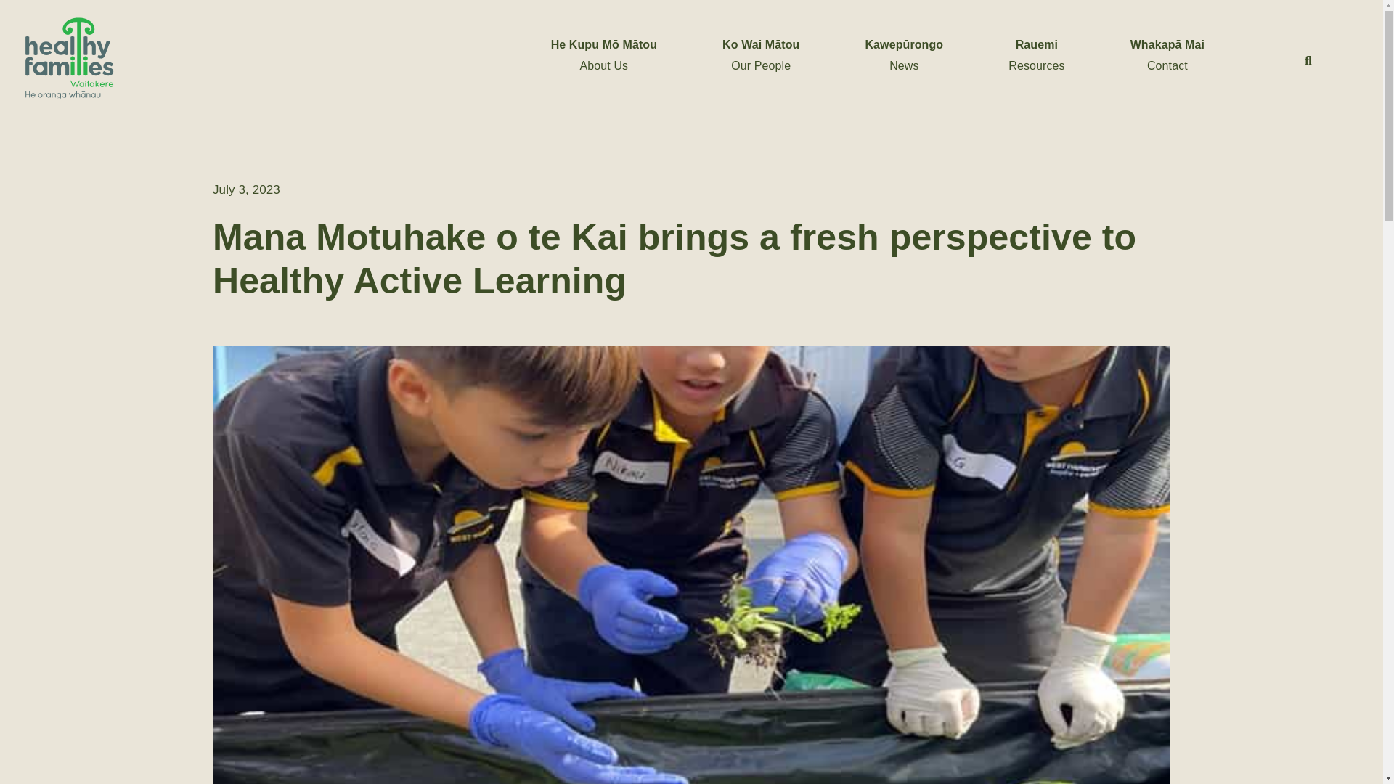  Describe the element at coordinates (1036, 65) in the screenshot. I see `Resources` at that location.